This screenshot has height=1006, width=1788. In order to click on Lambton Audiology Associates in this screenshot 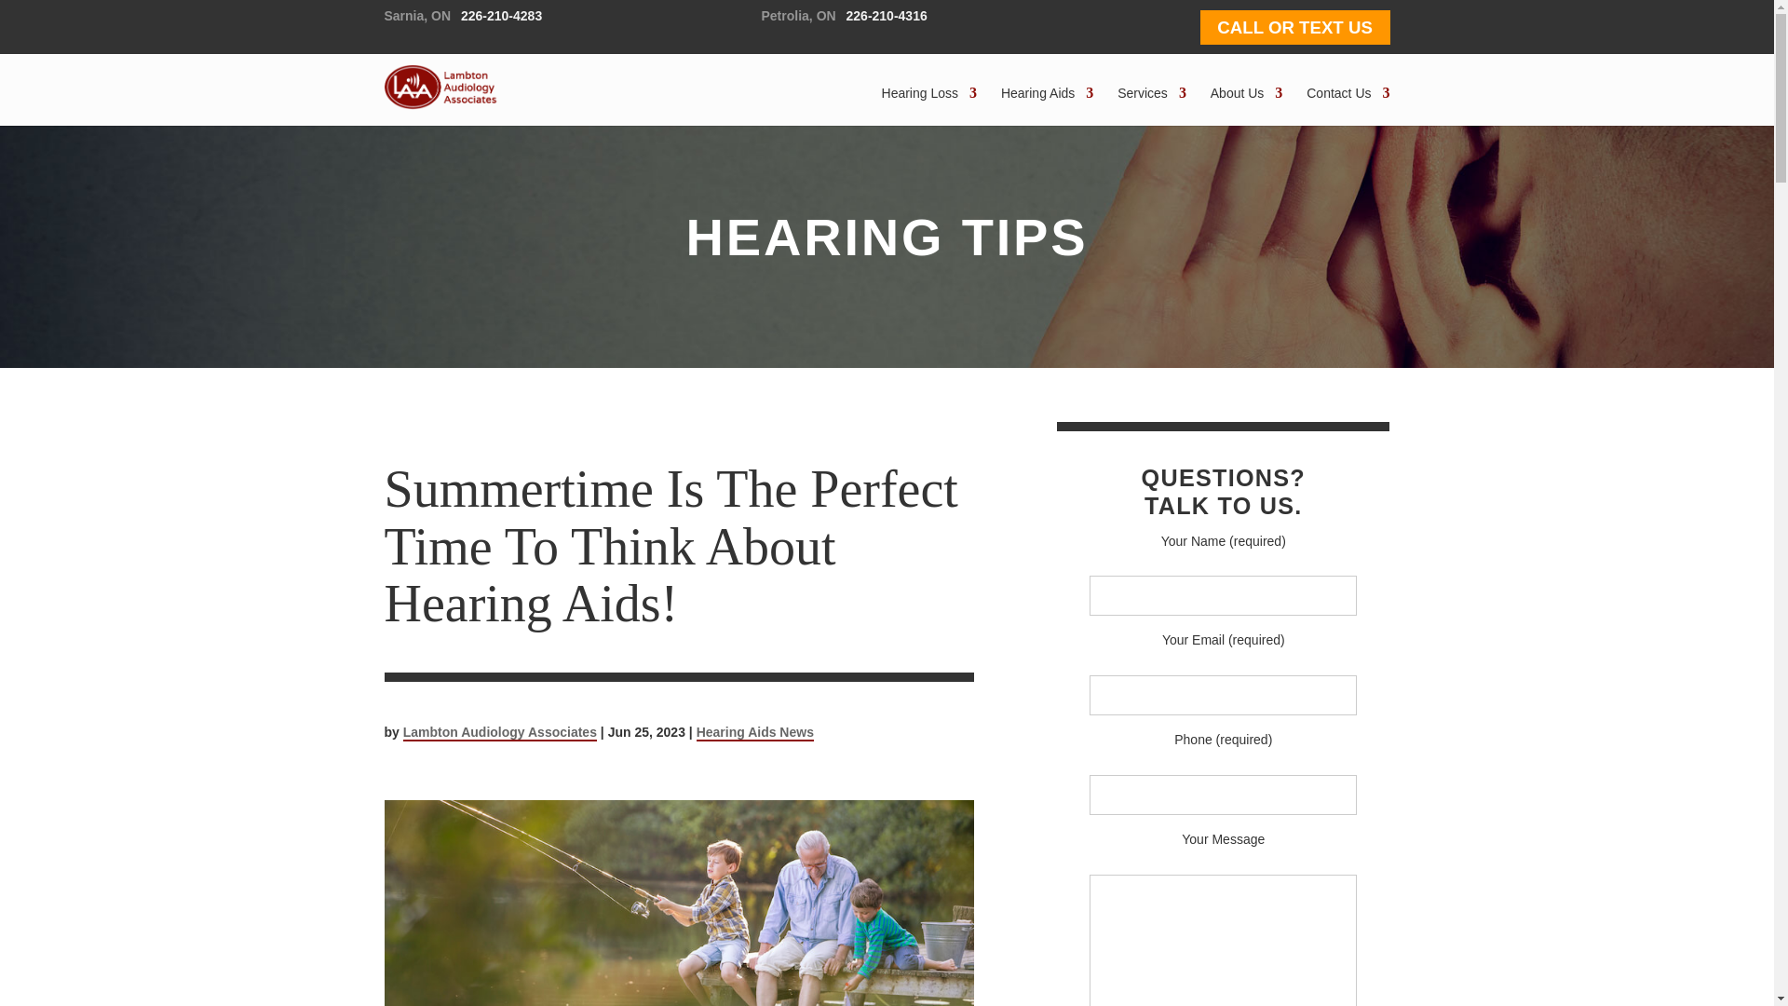, I will do `click(441, 89)`.